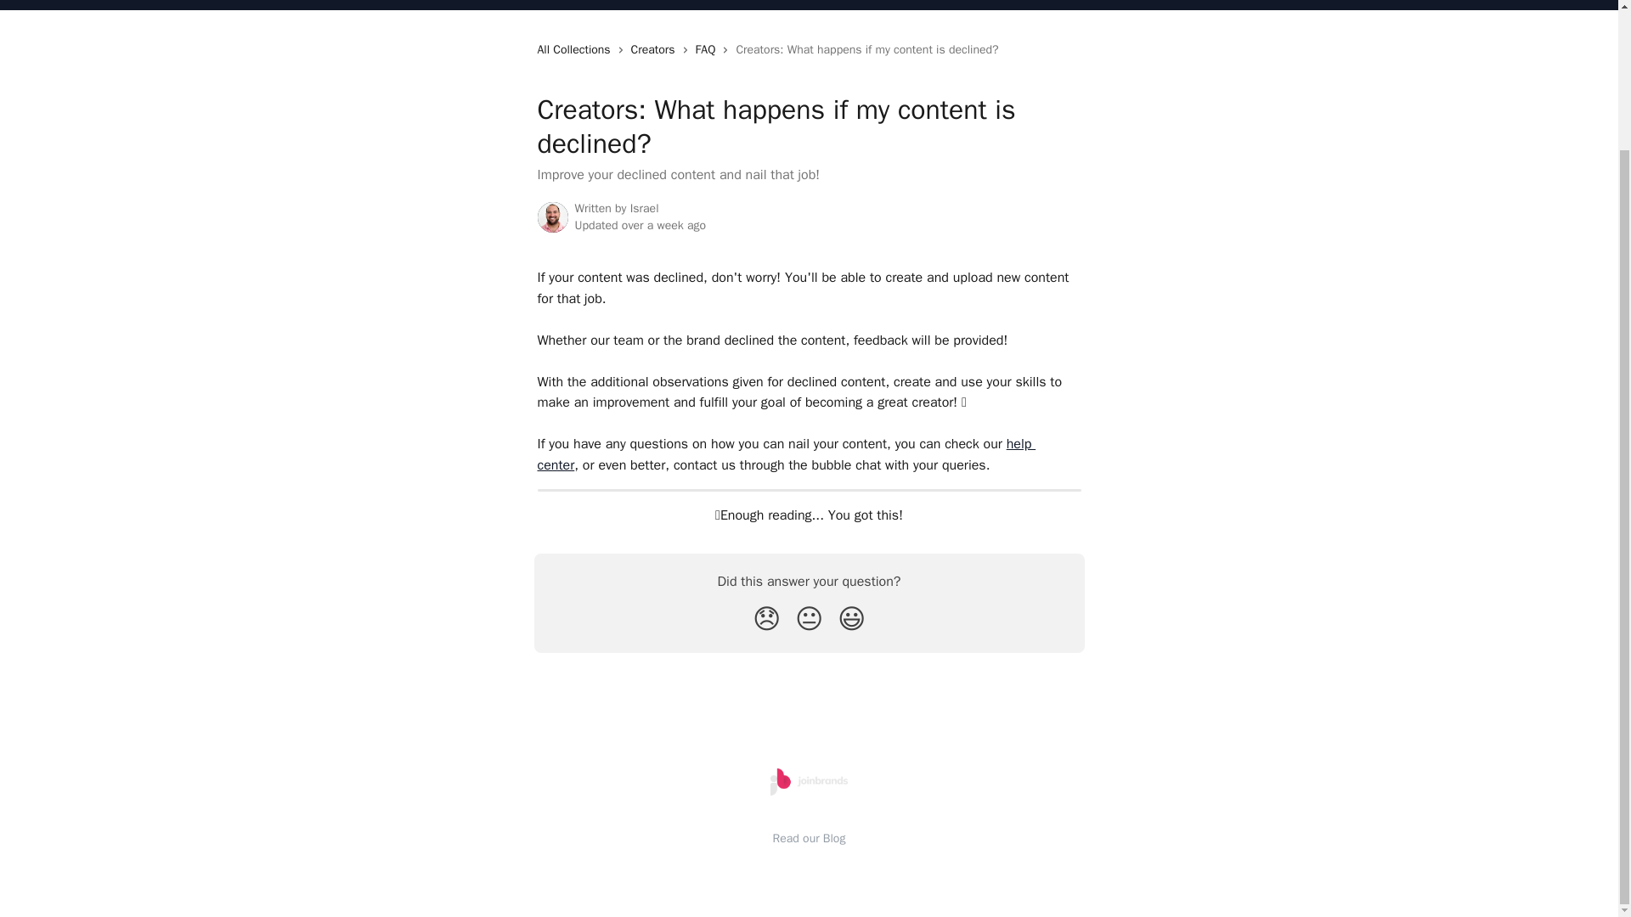  Describe the element at coordinates (656, 49) in the screenshot. I see `Creators` at that location.